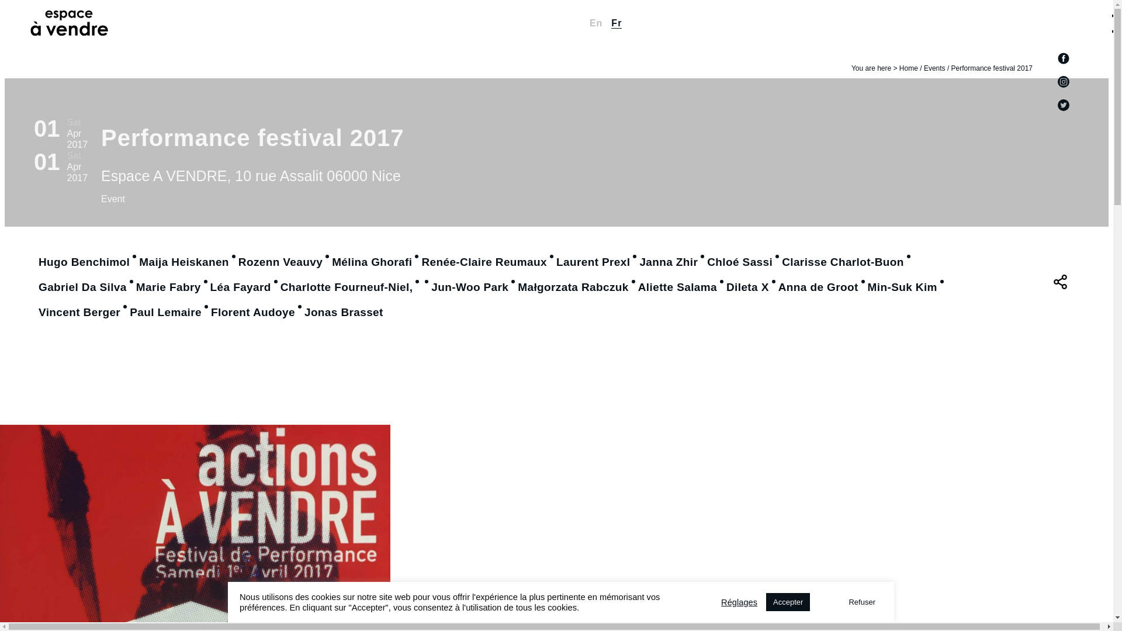  What do you see at coordinates (347, 287) in the screenshot?
I see `Charlotte Fourneuf-Niel,` at bounding box center [347, 287].